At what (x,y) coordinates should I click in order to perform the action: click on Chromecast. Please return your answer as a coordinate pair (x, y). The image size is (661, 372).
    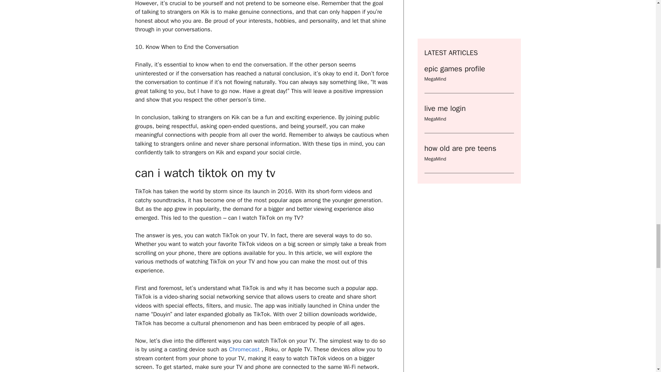
    Looking at the image, I should click on (244, 349).